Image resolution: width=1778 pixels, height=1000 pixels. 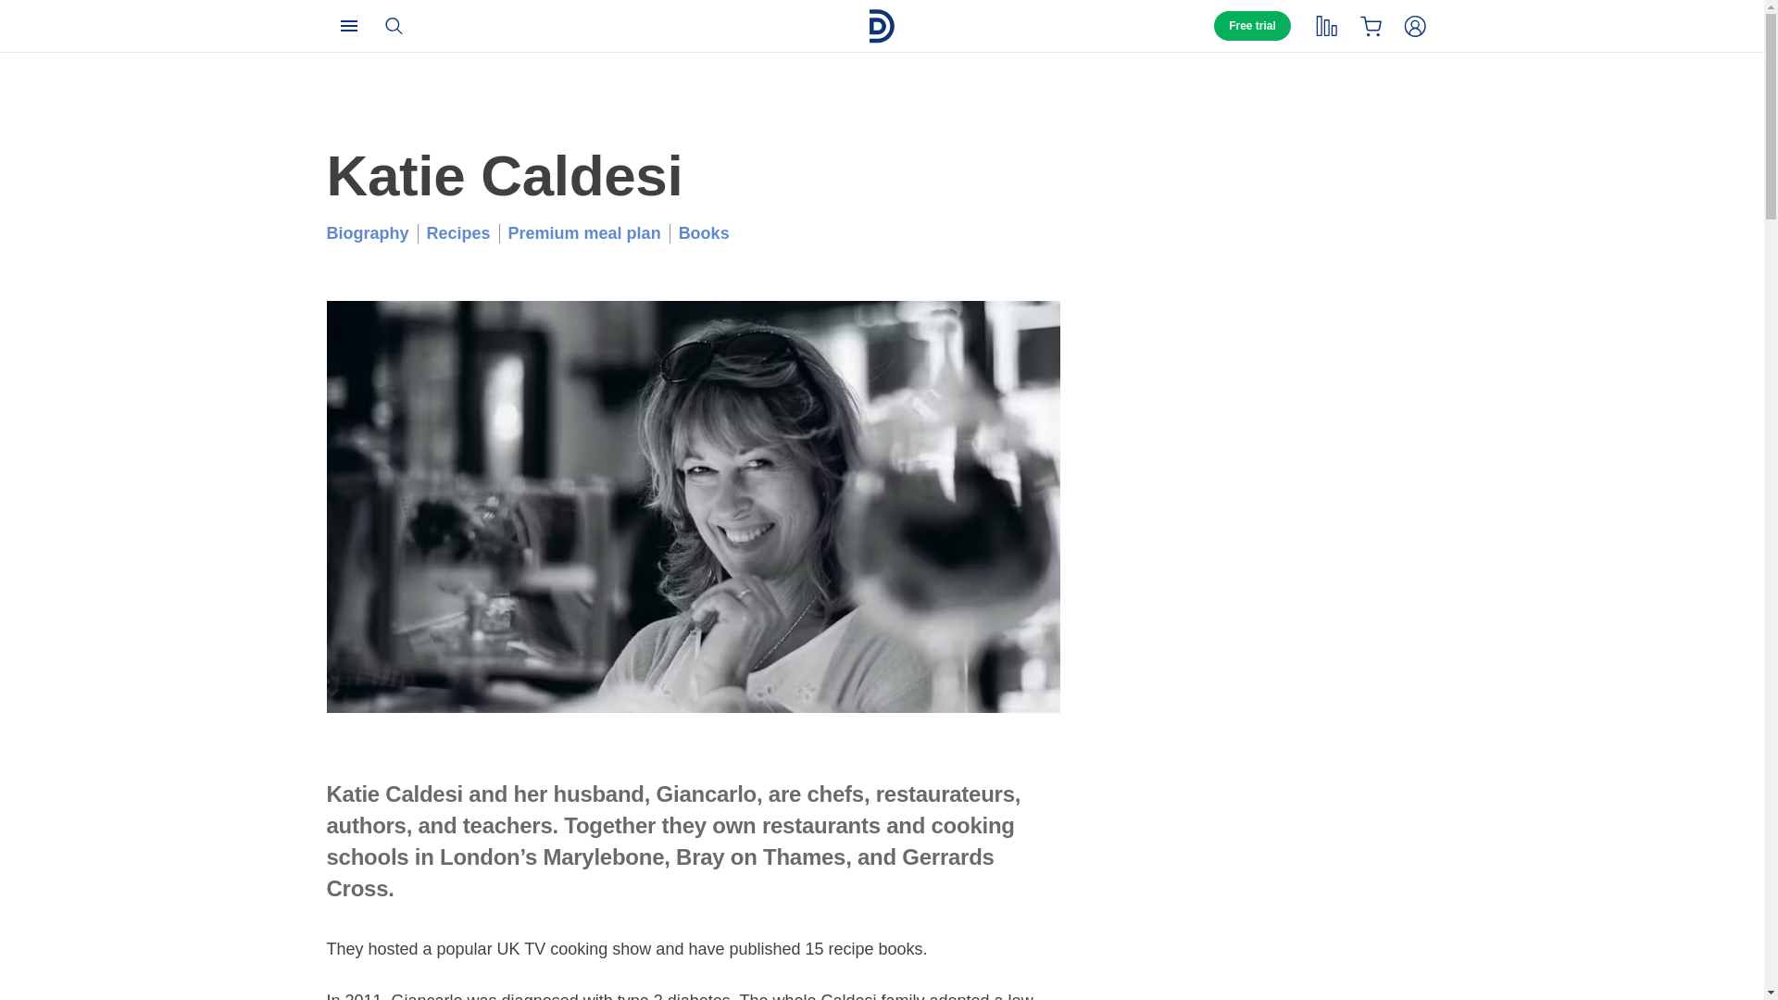 I want to click on Recipes, so click(x=458, y=233).